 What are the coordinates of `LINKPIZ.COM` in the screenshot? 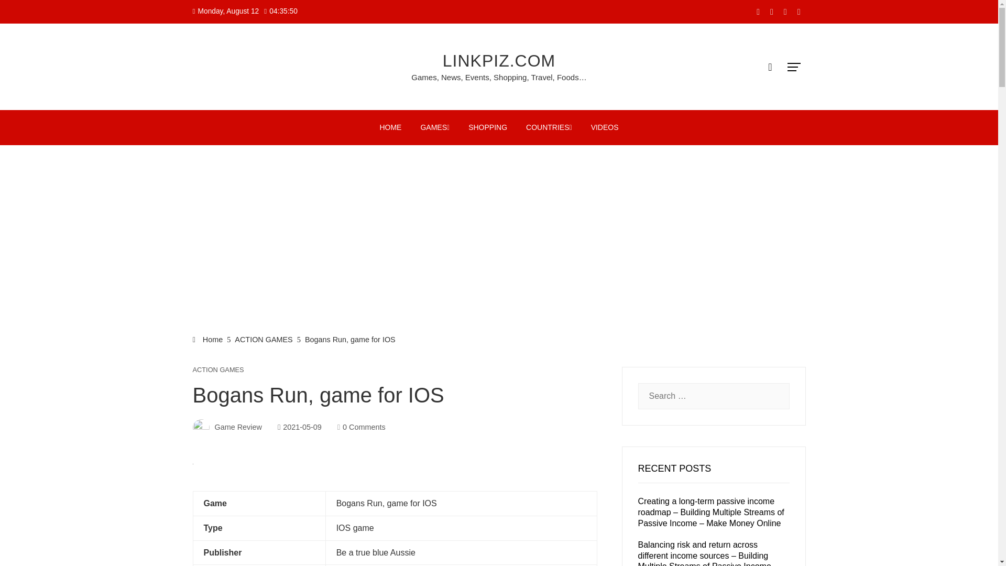 It's located at (499, 61).